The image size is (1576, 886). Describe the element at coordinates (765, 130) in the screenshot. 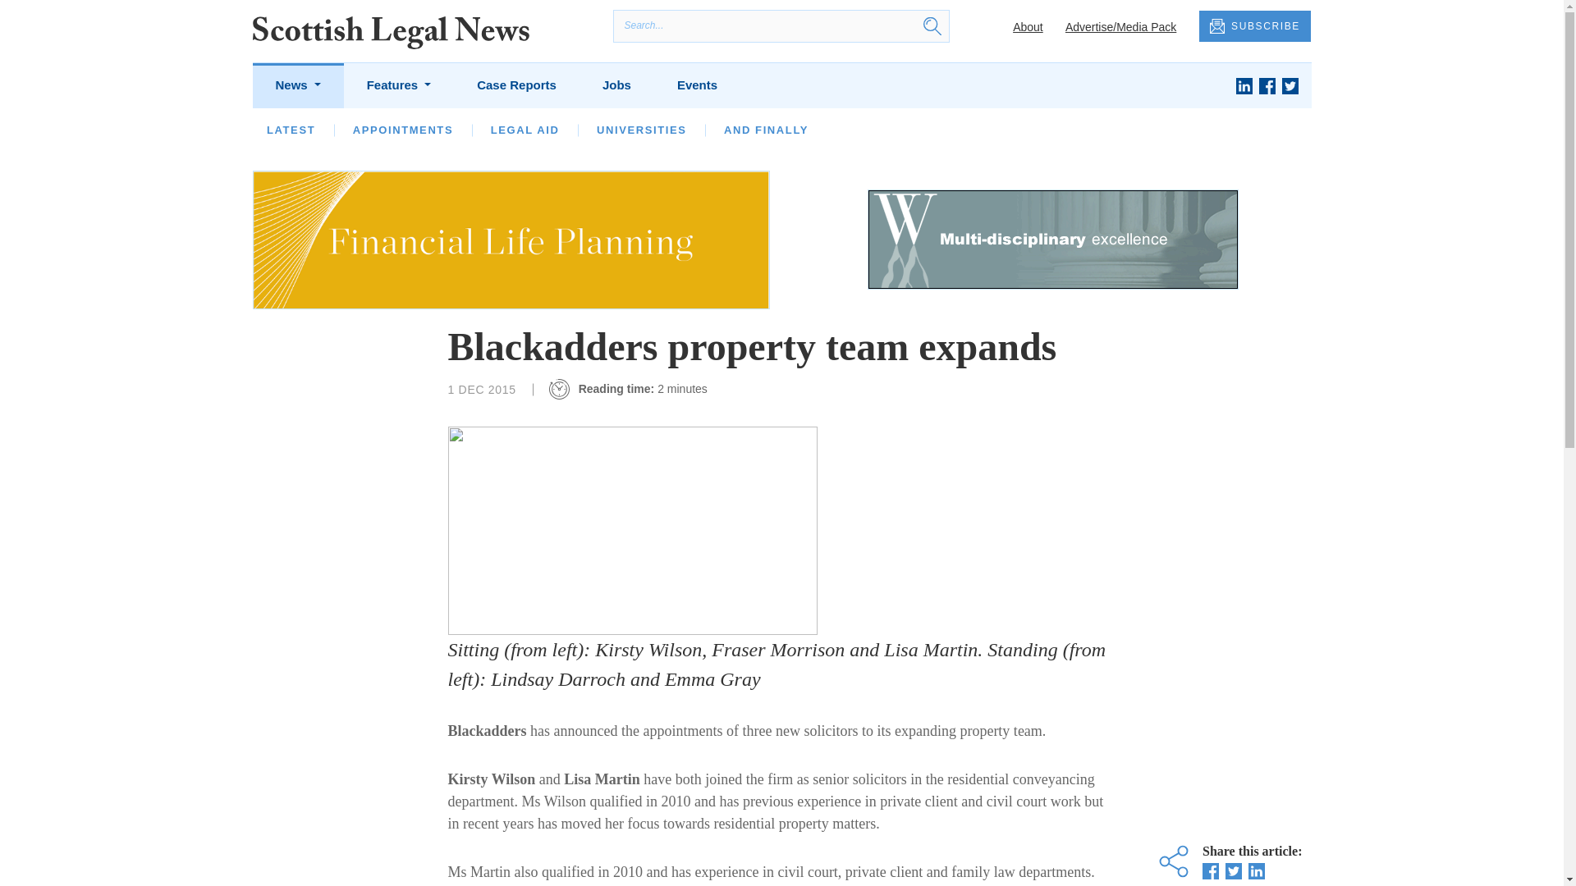

I see `AND FINALLY` at that location.